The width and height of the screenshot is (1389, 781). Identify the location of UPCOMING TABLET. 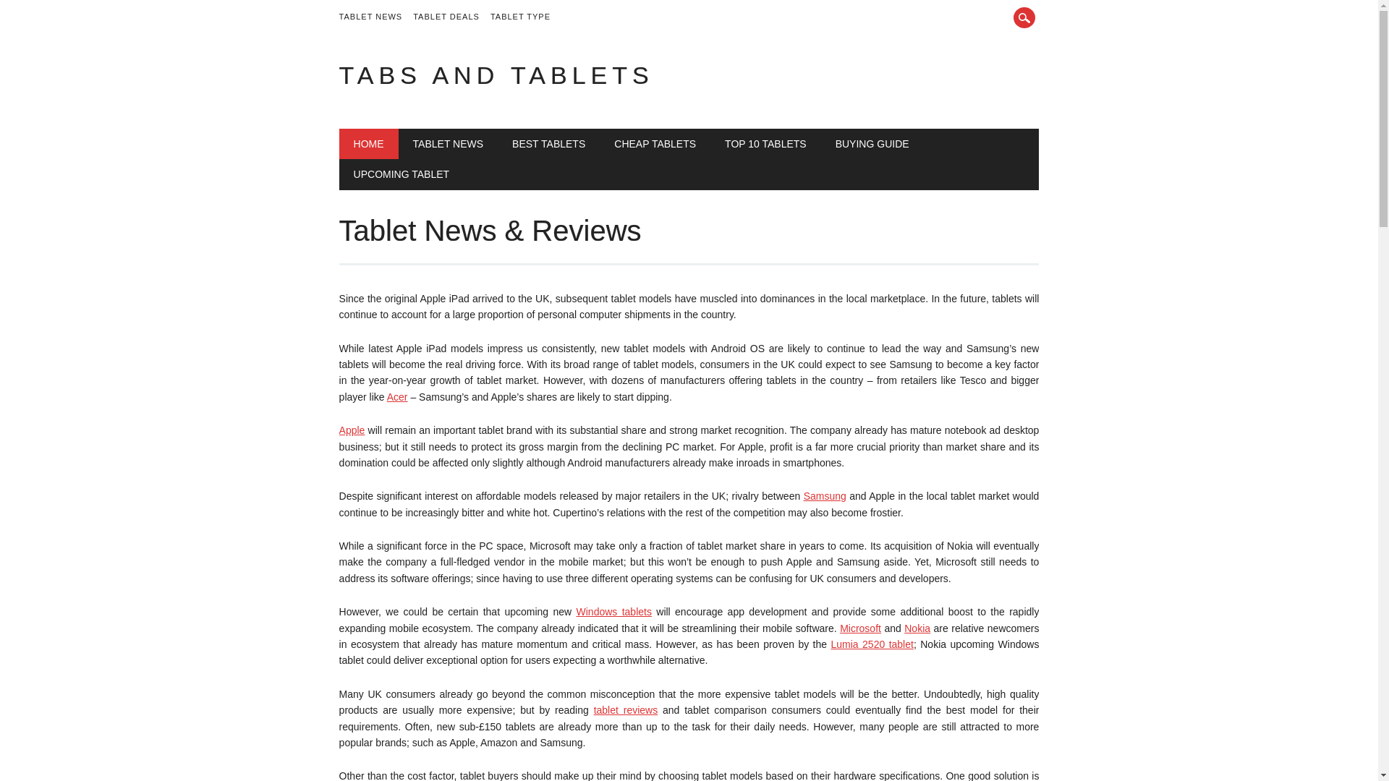
(401, 174).